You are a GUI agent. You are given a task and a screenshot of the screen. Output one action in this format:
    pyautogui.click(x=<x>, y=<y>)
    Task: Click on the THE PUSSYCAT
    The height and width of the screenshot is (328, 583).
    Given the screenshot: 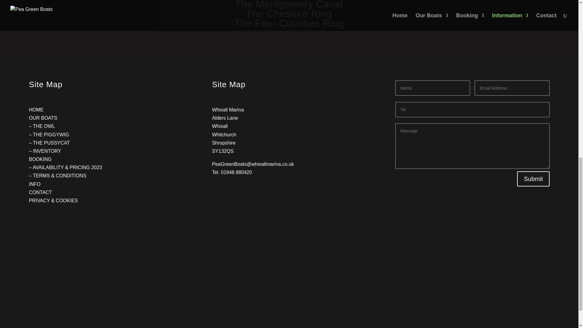 What is the action you would take?
    pyautogui.click(x=51, y=143)
    